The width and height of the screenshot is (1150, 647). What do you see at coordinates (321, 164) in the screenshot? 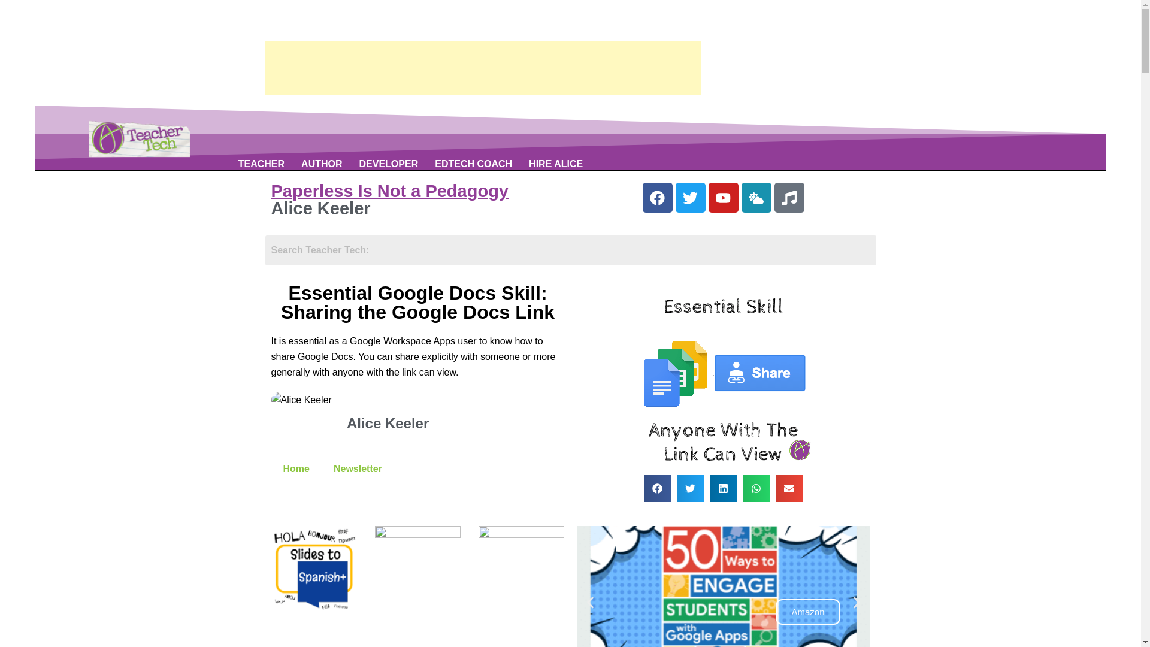
I see `Books` at bounding box center [321, 164].